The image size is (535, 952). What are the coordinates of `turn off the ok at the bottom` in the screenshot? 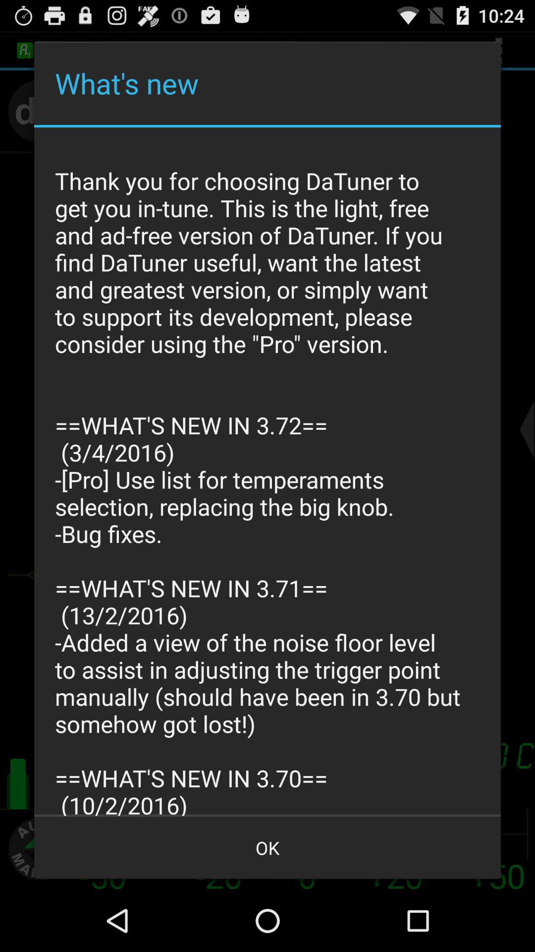 It's located at (267, 848).